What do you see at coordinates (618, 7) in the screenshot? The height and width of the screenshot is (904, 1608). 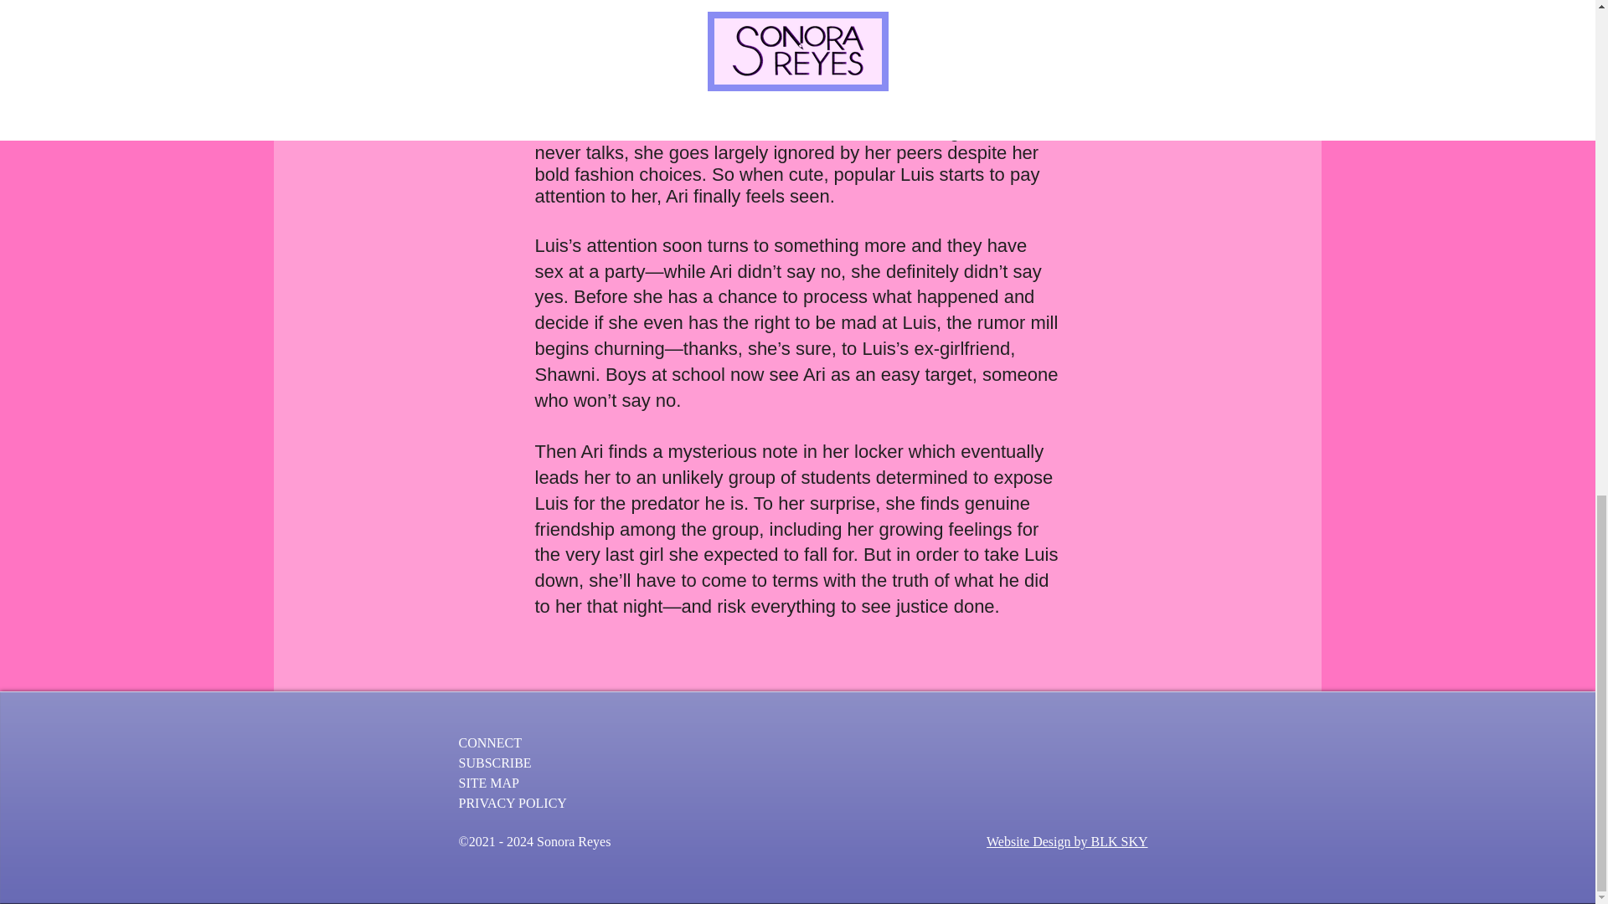 I see `Indiebound` at bounding box center [618, 7].